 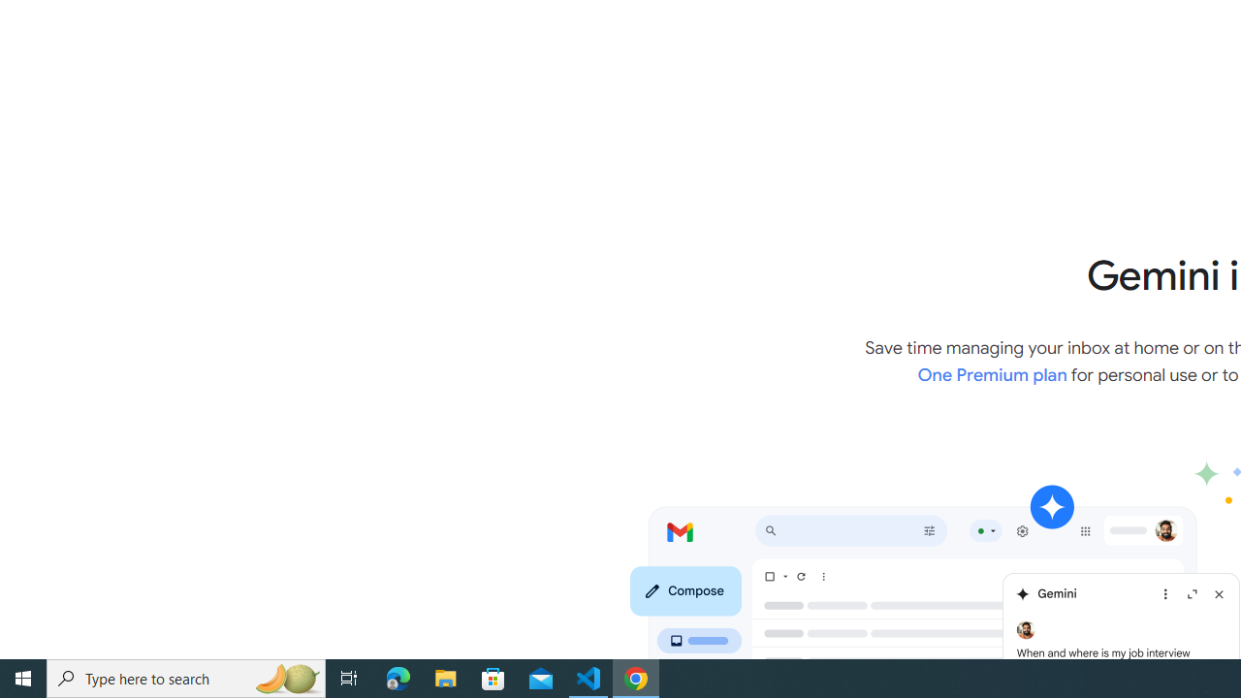 I want to click on Google Chrome - 1 running window, so click(x=636, y=679).